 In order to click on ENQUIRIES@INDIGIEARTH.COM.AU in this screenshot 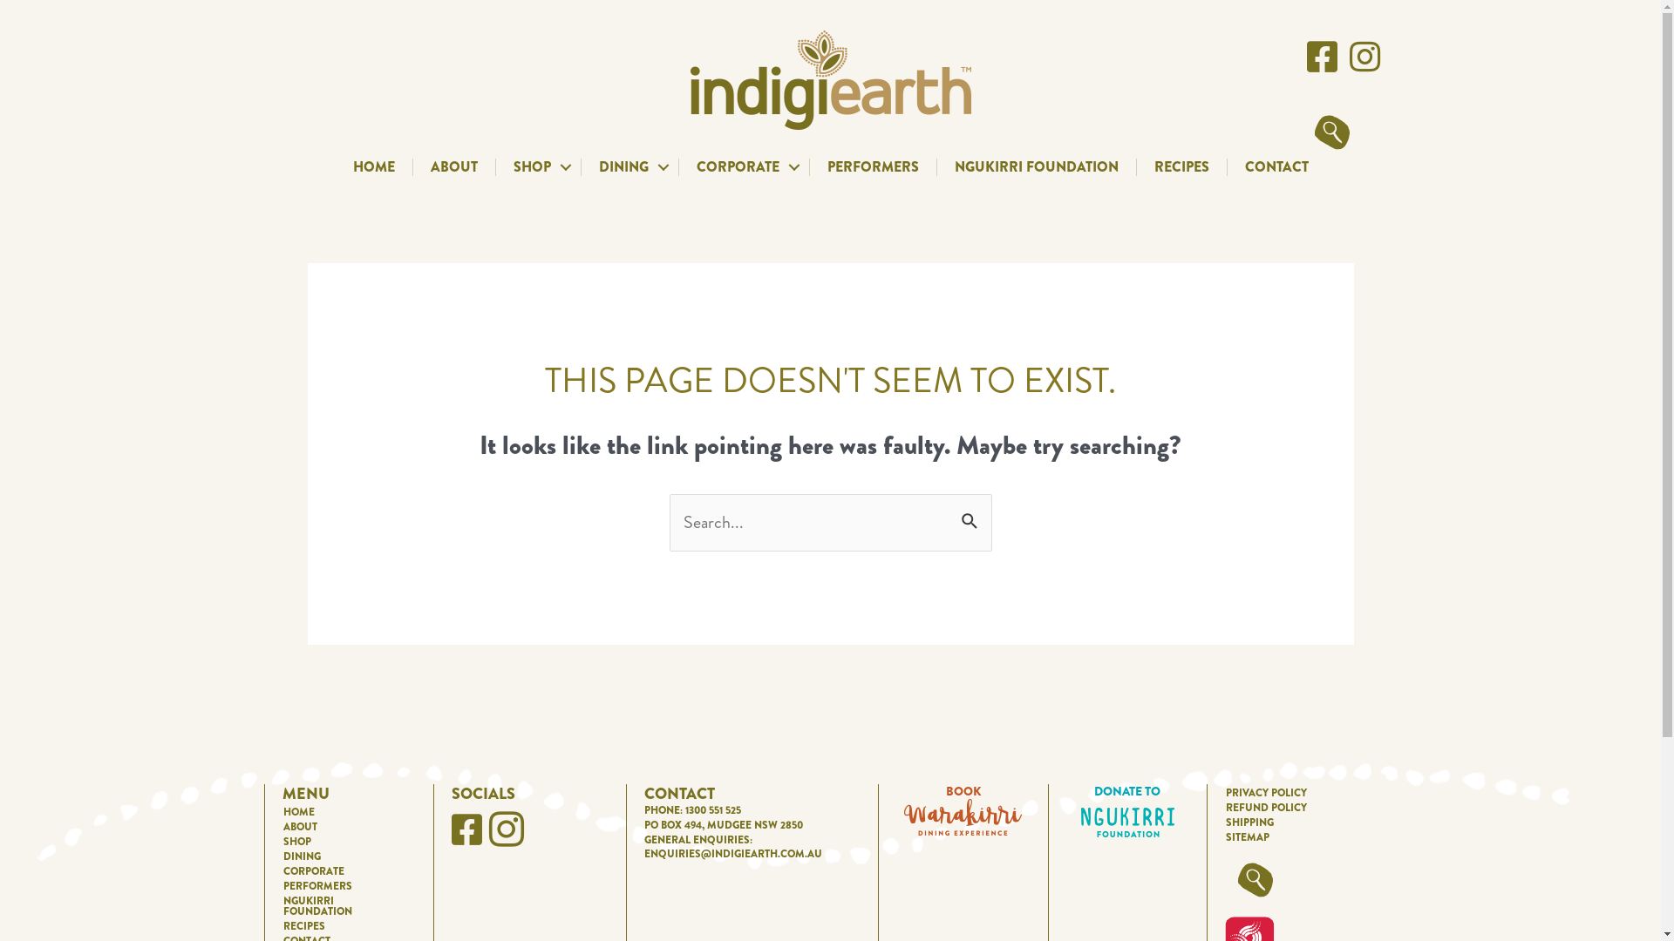, I will do `click(732, 854)`.